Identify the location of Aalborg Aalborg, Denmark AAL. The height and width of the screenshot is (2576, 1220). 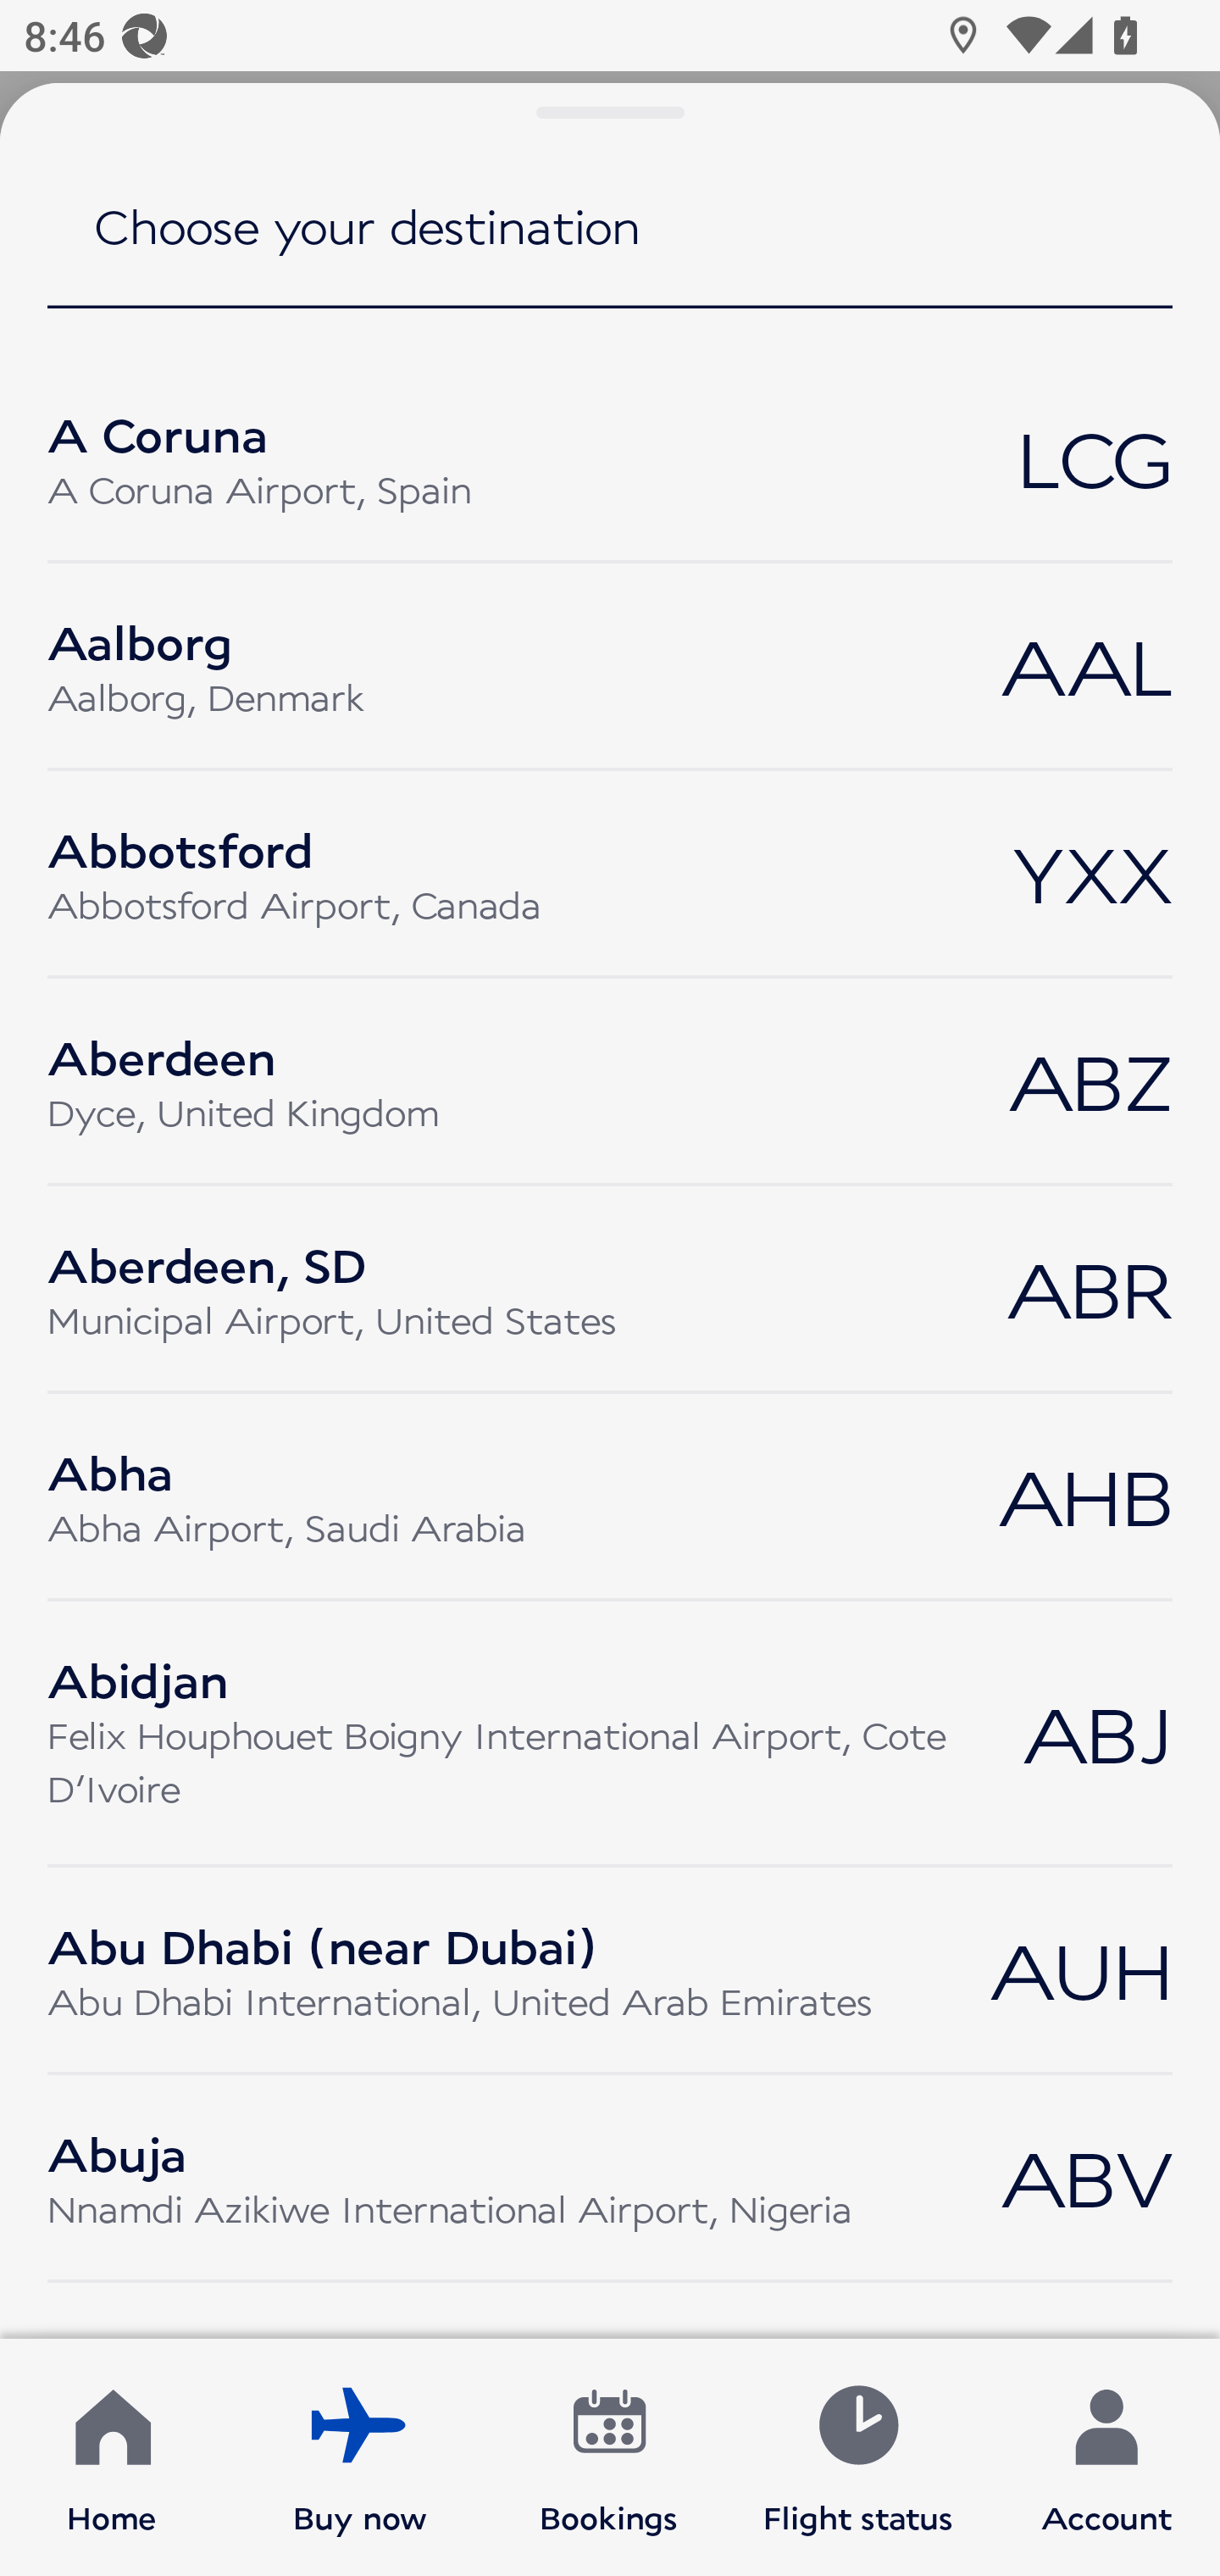
(610, 666).